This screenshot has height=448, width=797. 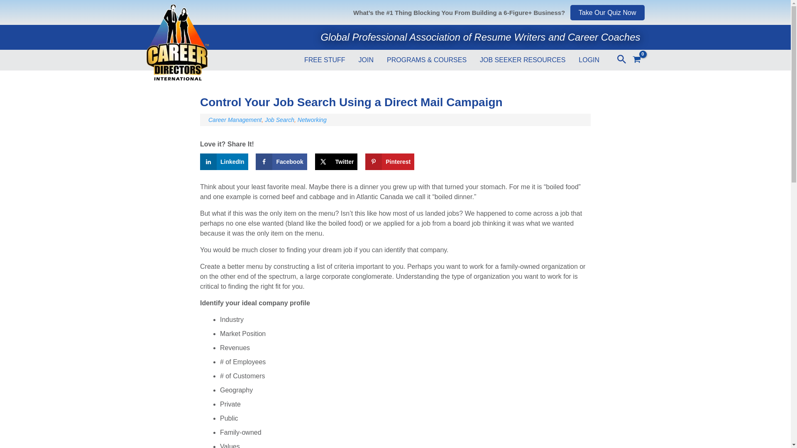 What do you see at coordinates (279, 119) in the screenshot?
I see `Job Search` at bounding box center [279, 119].